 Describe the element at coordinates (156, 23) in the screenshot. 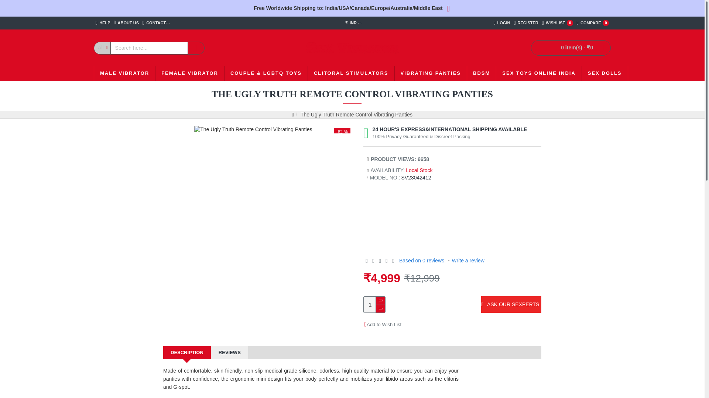

I see `CONTACT` at that location.